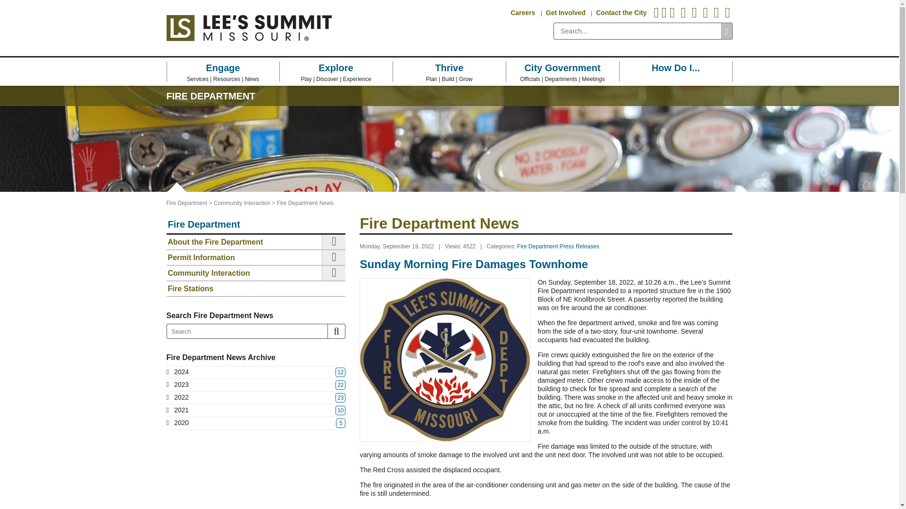  I want to click on City of LS Home, so click(248, 28).